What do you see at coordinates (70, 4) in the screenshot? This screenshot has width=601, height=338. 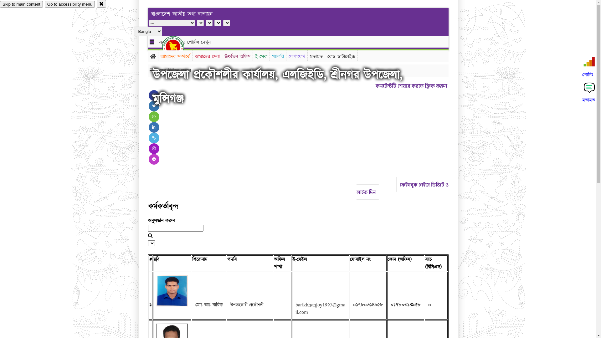 I see `Go to accessibility menu` at bounding box center [70, 4].